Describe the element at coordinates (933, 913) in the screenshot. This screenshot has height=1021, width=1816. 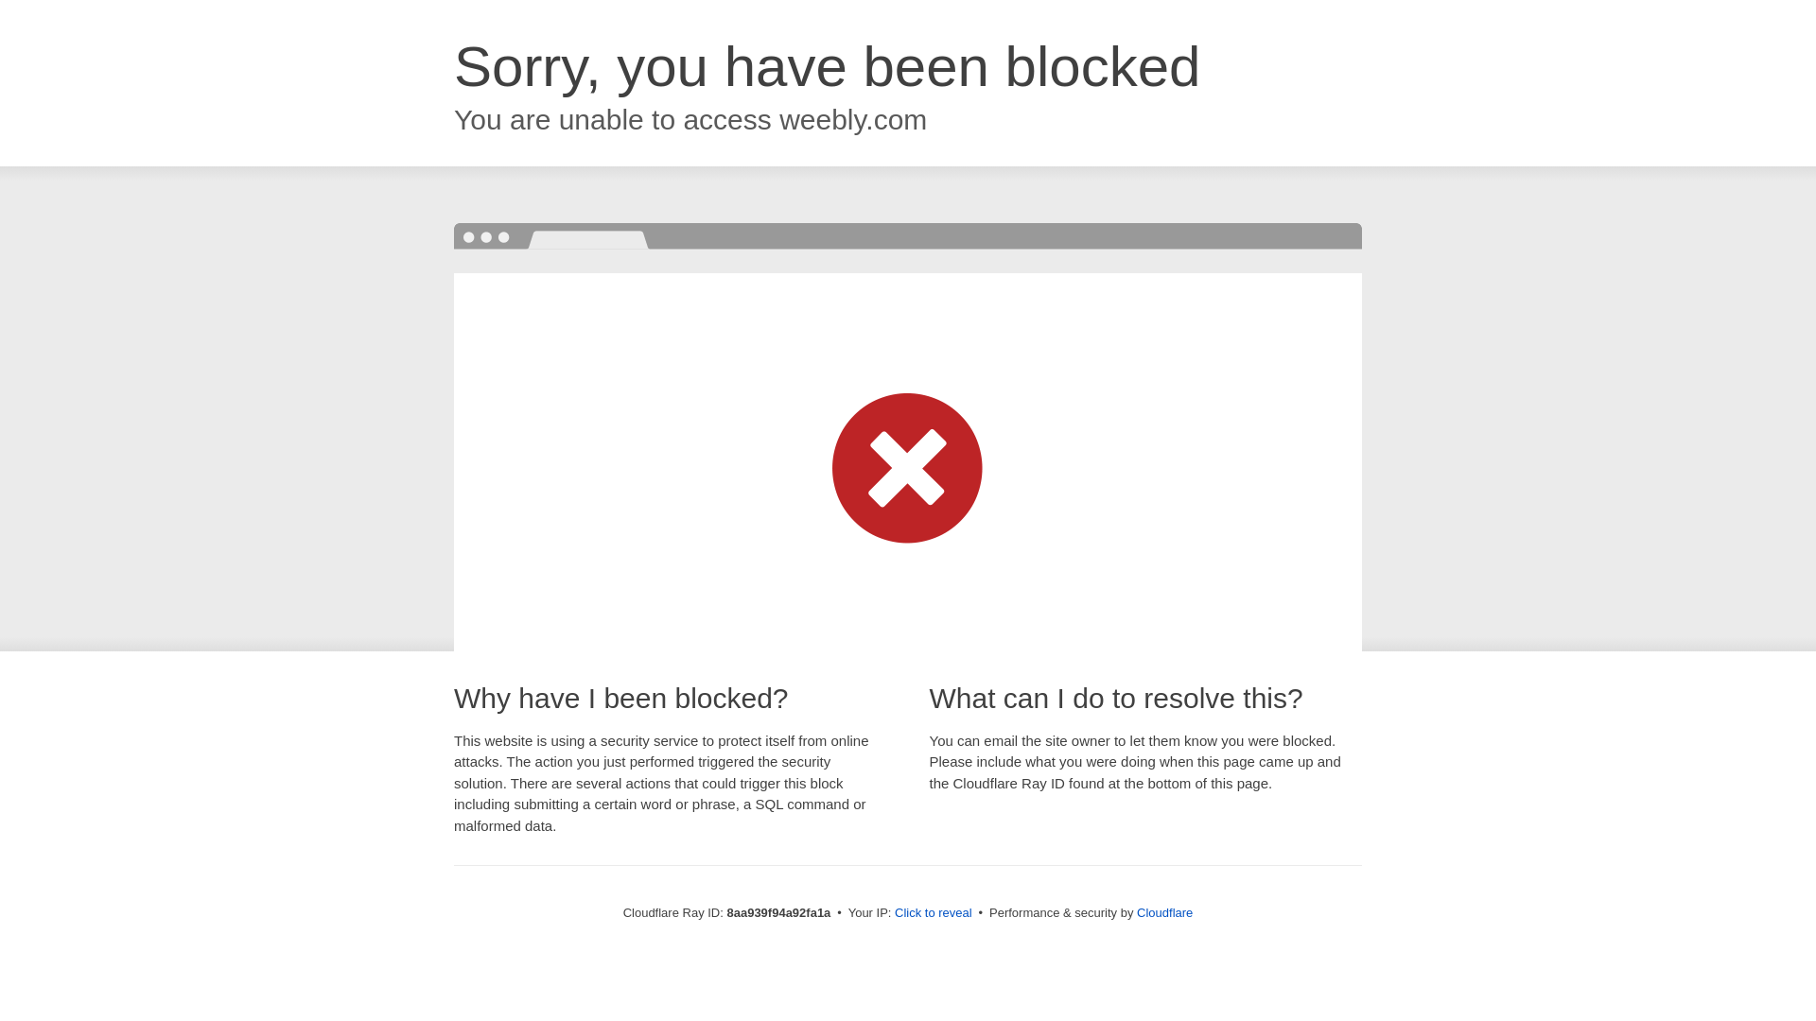
I see `Click to reveal` at that location.